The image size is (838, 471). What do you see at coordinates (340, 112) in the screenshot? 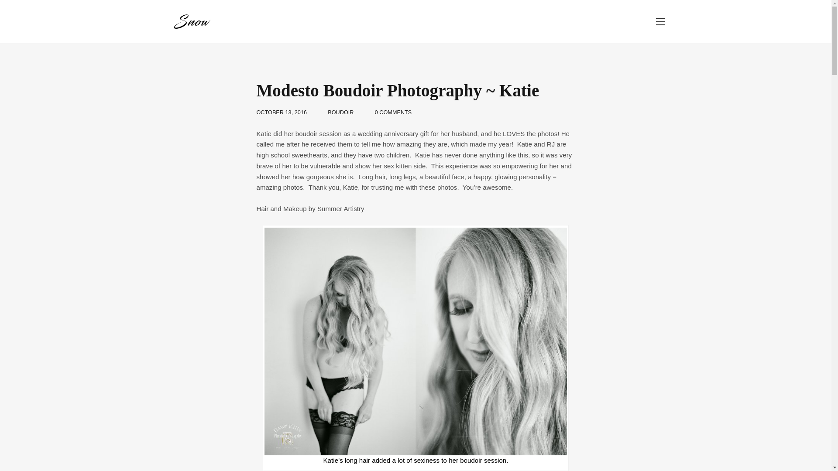
I see `BOUDOIR` at bounding box center [340, 112].